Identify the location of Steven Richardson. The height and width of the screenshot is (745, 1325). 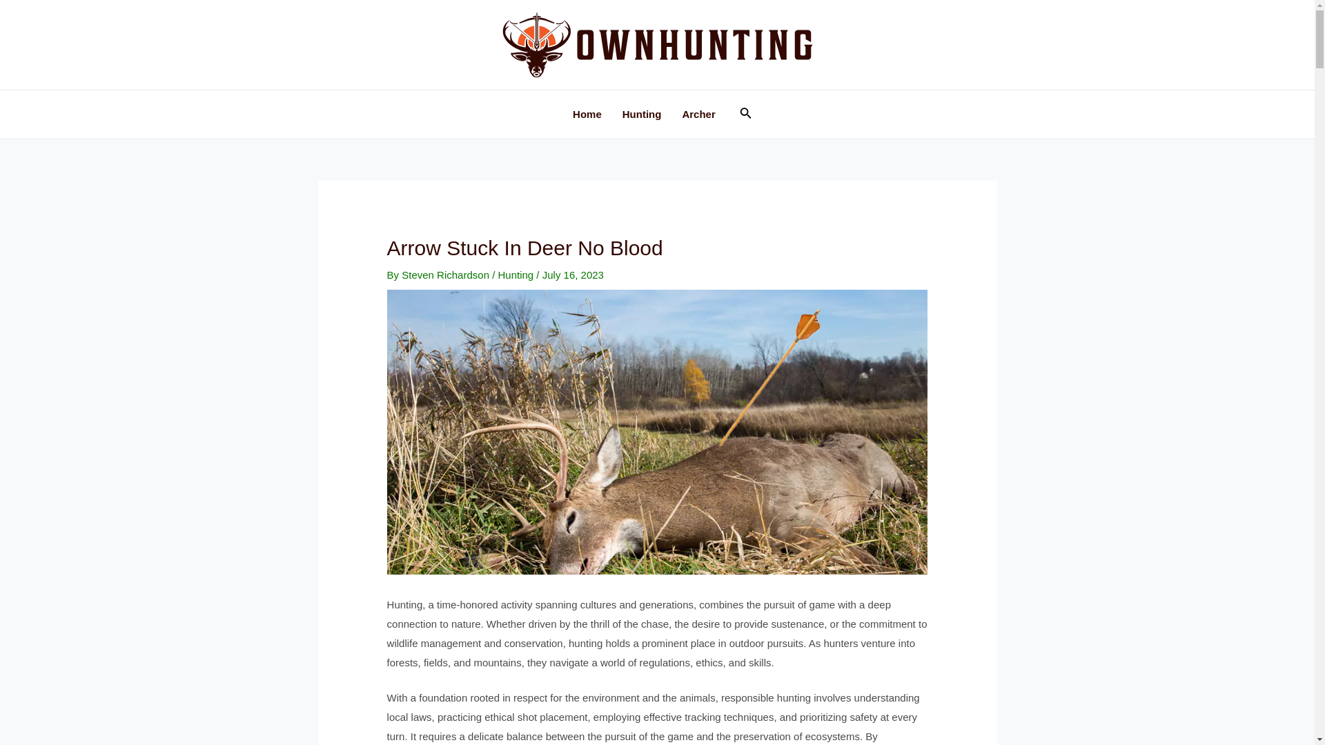
(446, 275).